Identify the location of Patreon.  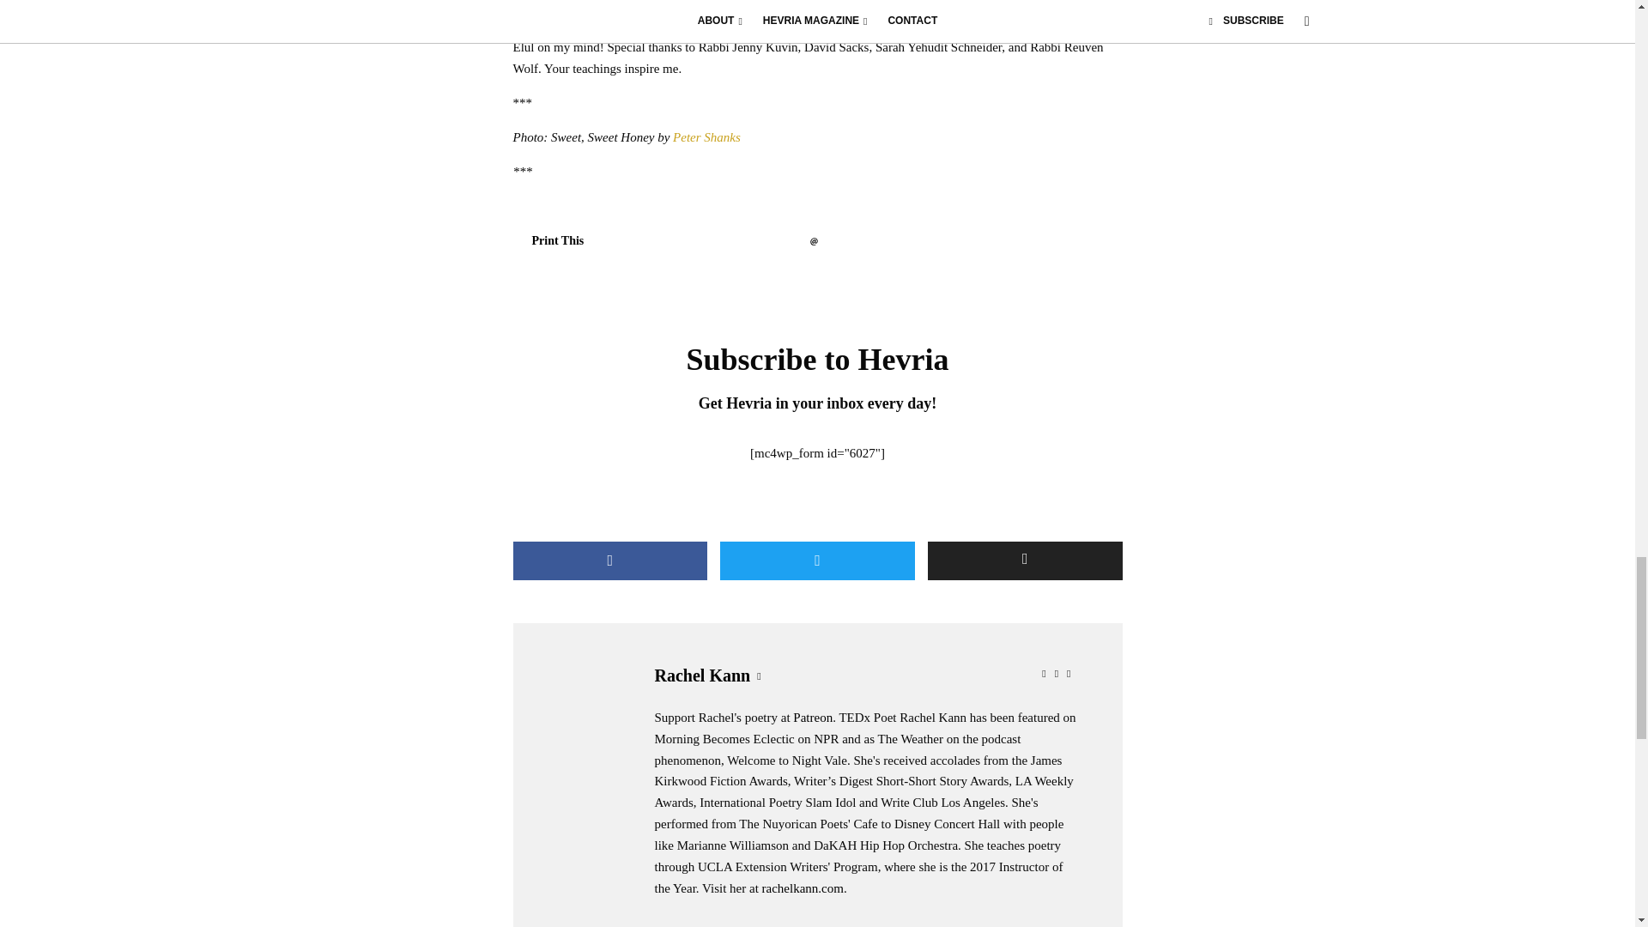
(812, 718).